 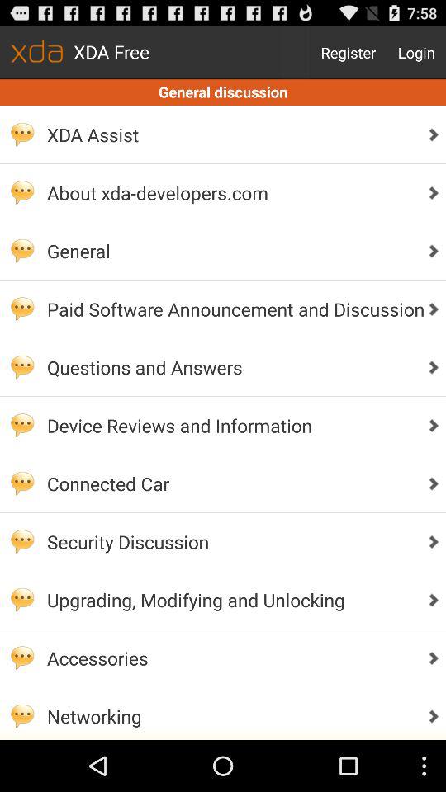 What do you see at coordinates (349, 53) in the screenshot?
I see `choose item to the right of the xda free icon` at bounding box center [349, 53].